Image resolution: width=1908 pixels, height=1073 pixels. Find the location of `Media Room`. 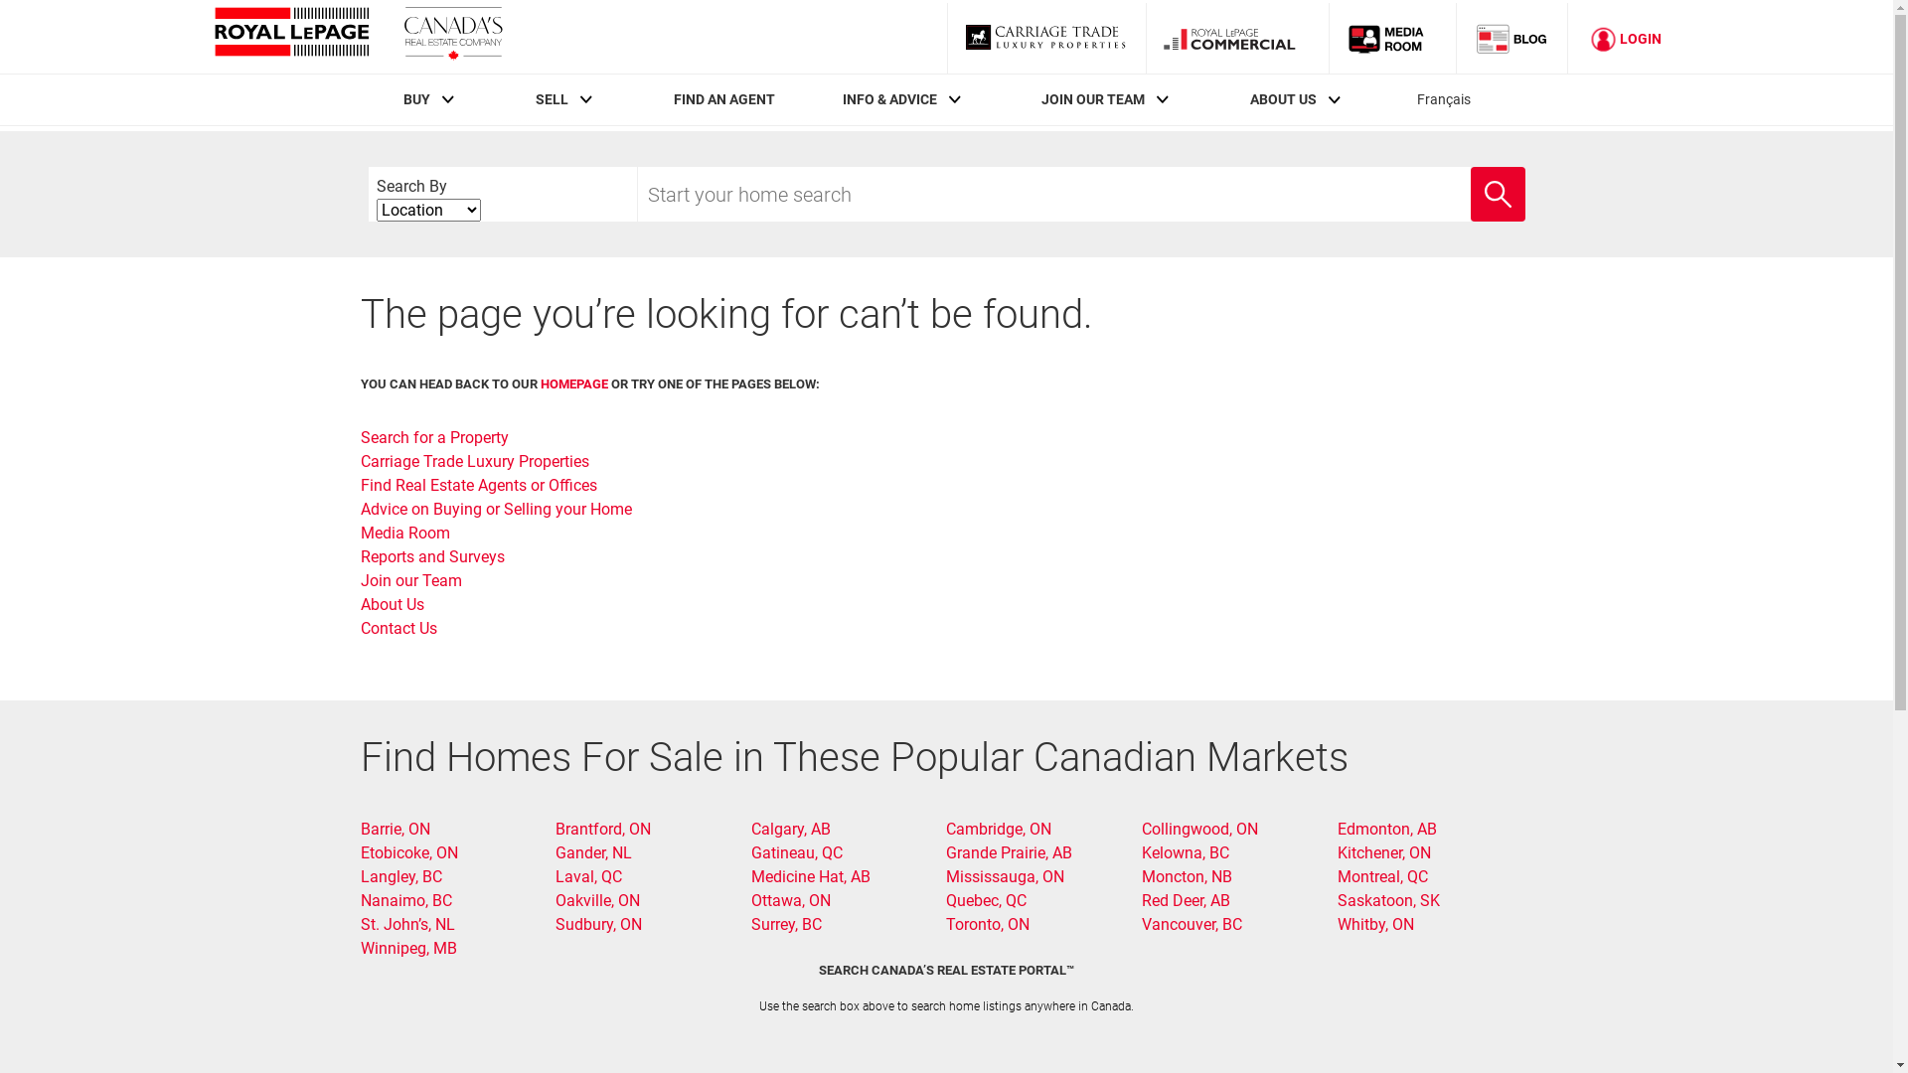

Media Room is located at coordinates (404, 533).